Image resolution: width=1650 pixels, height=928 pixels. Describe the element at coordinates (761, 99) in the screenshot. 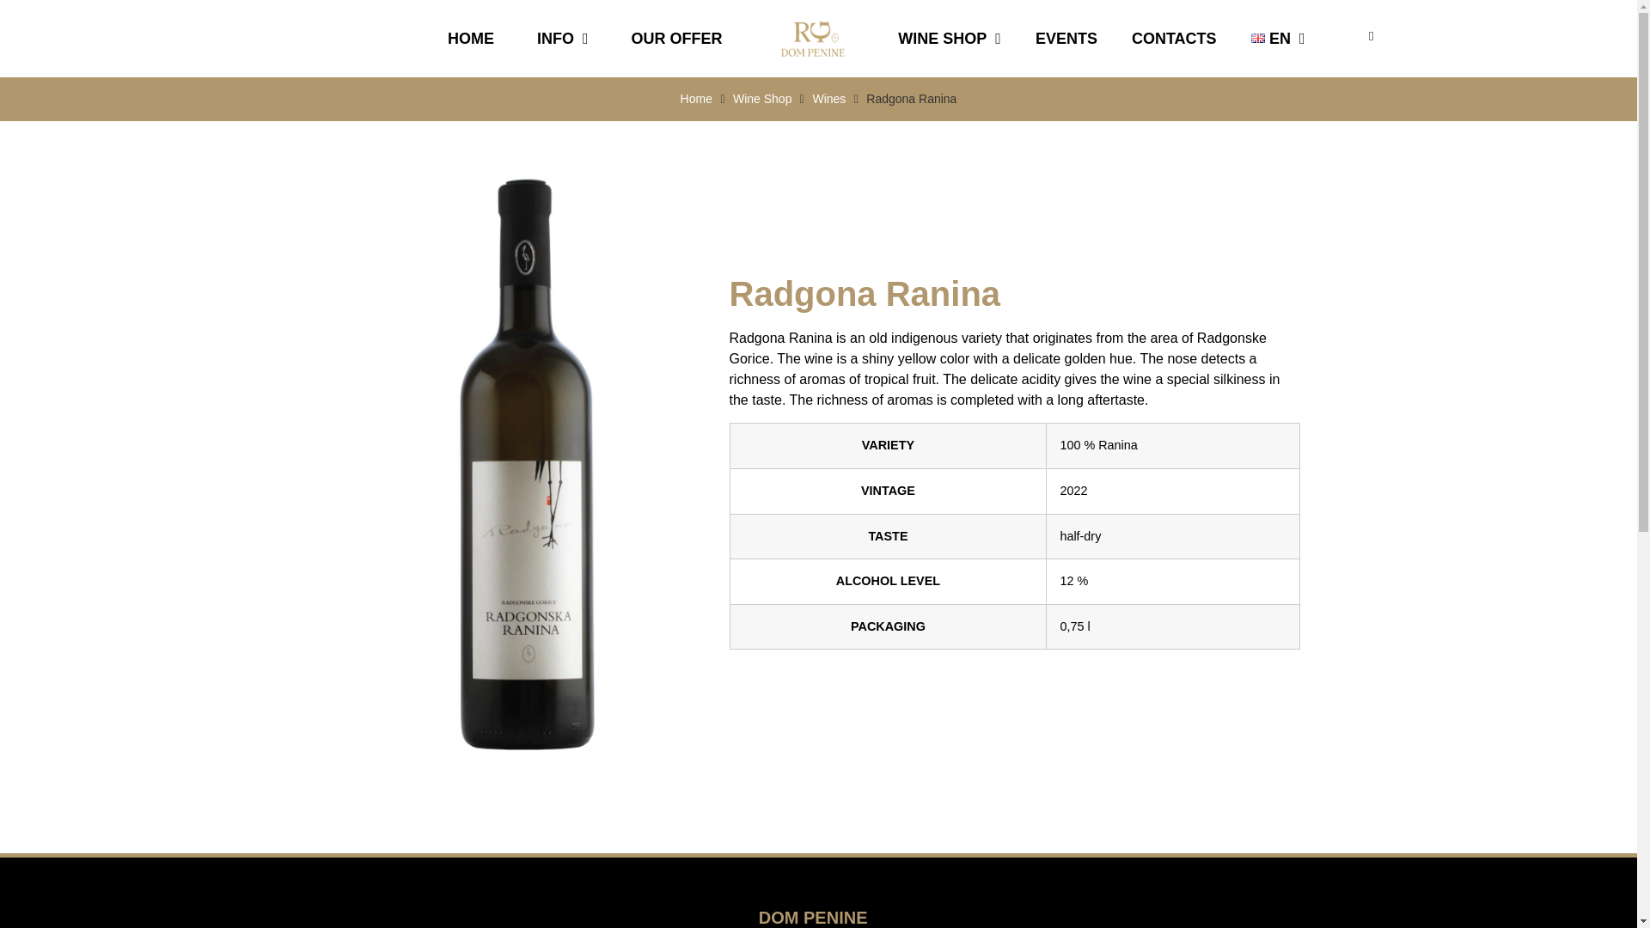

I see `Wine Shop` at that location.